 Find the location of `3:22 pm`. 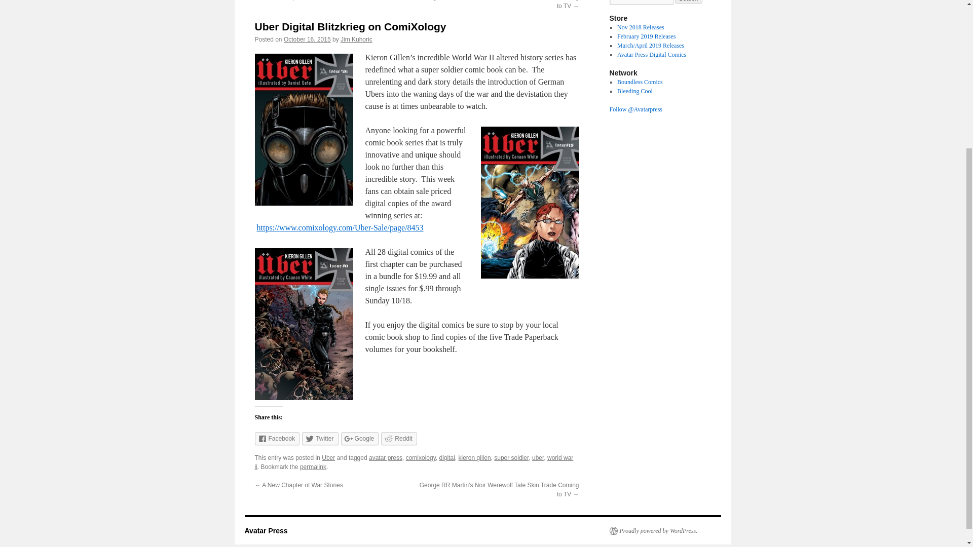

3:22 pm is located at coordinates (307, 40).